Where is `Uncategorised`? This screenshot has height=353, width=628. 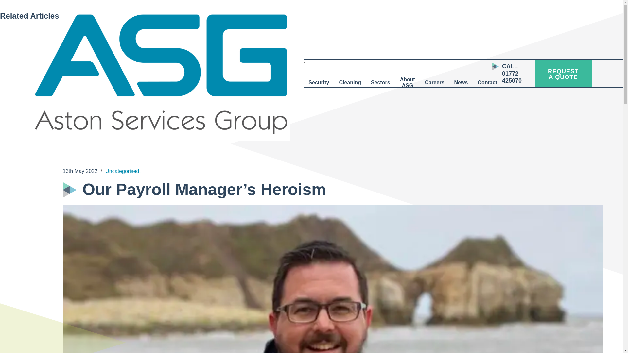 Uncategorised is located at coordinates (122, 171).